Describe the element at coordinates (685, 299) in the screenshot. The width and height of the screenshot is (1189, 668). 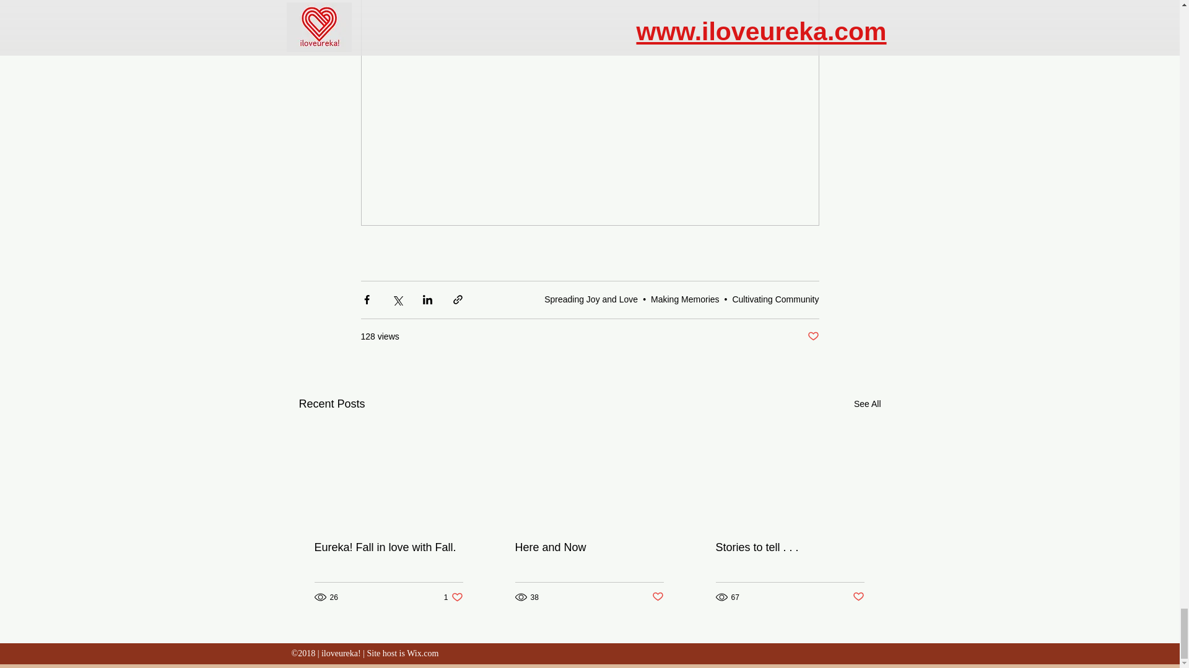
I see `Eureka! Fall in love with Fall.` at that location.